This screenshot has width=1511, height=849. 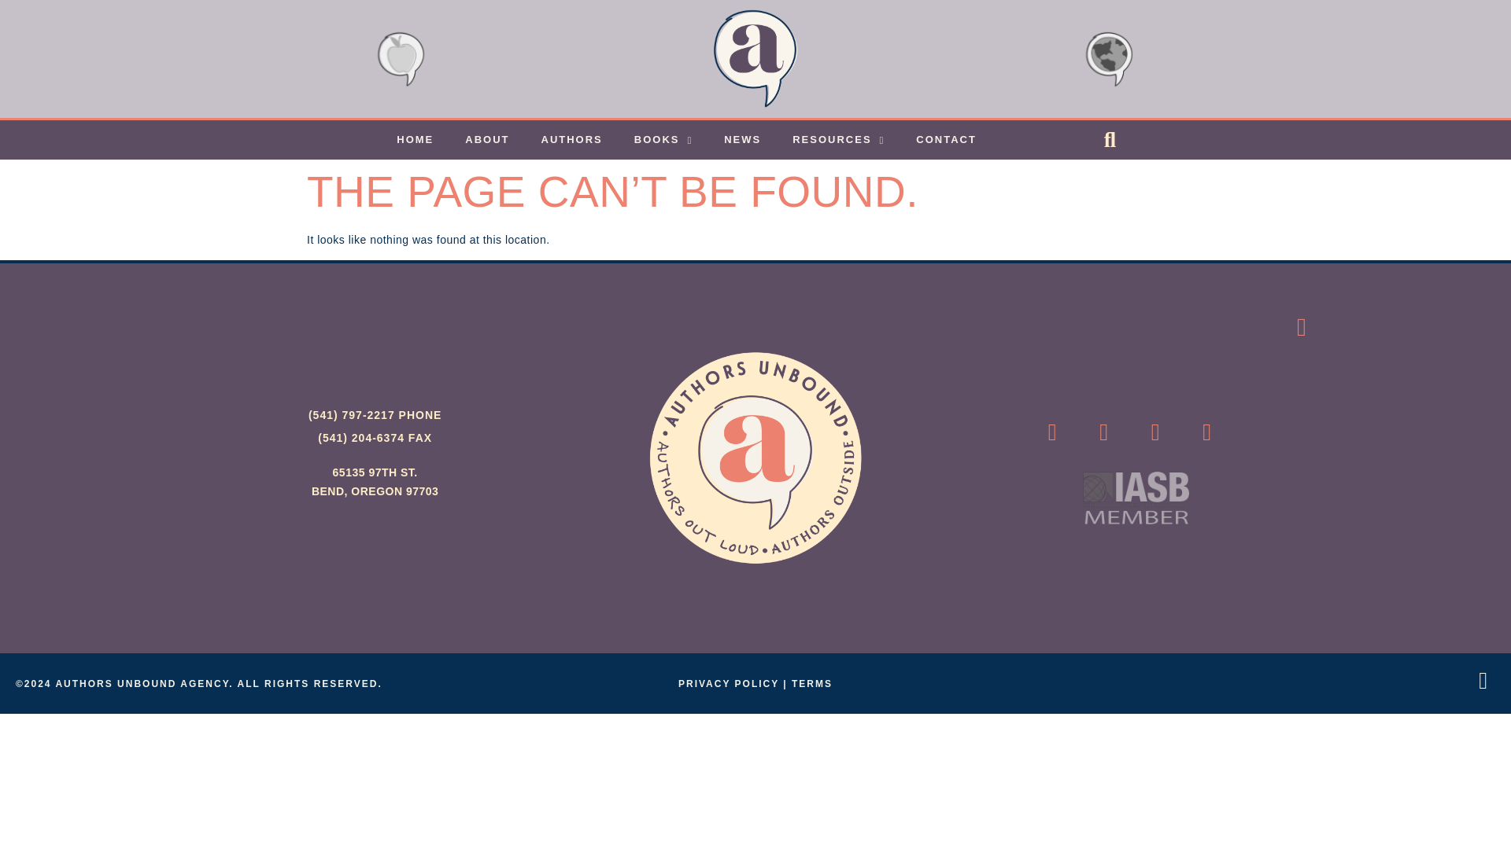 I want to click on CONTACT, so click(x=946, y=140).